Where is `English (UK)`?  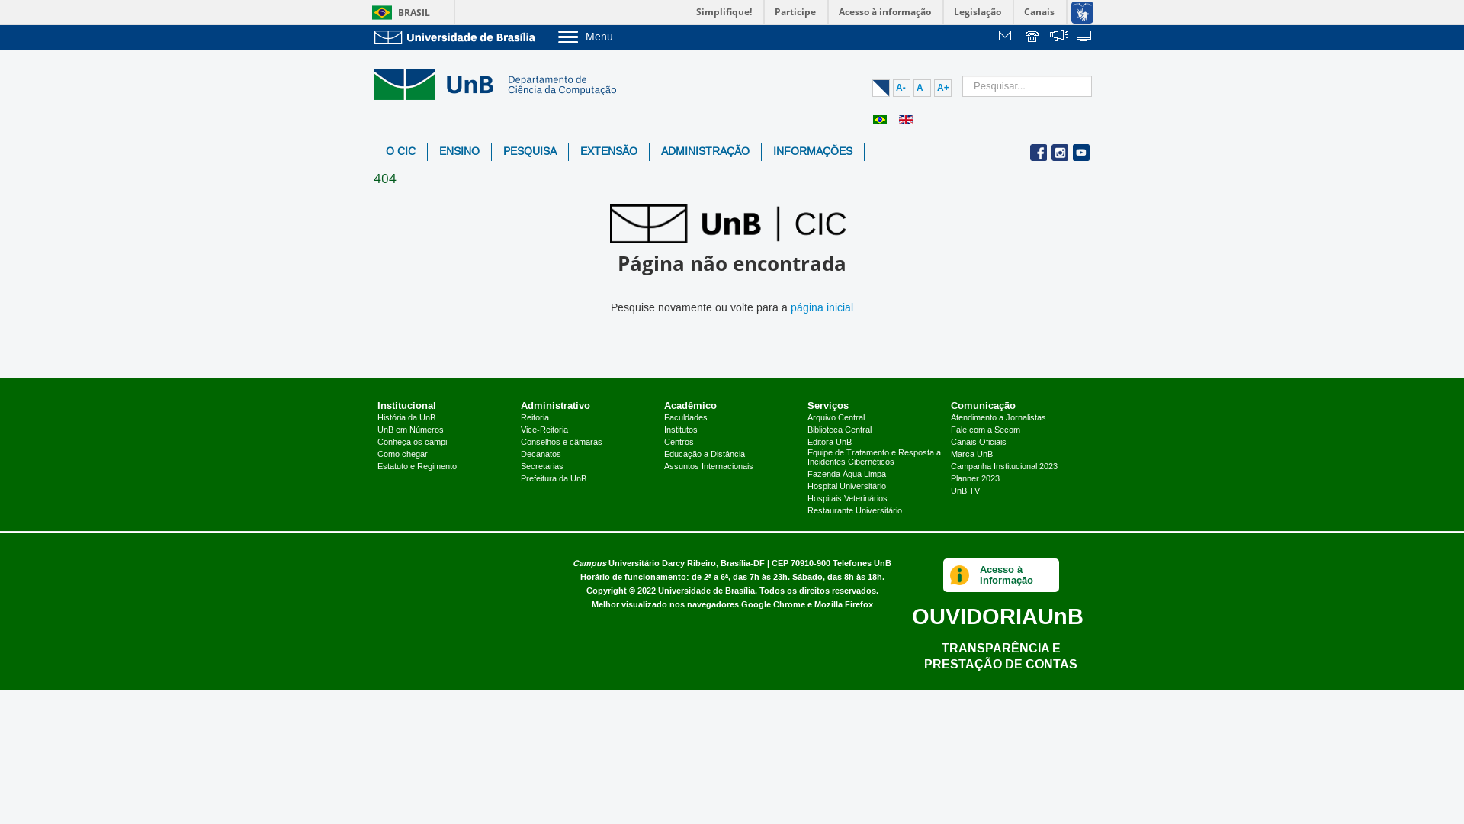 English (UK) is located at coordinates (906, 120).